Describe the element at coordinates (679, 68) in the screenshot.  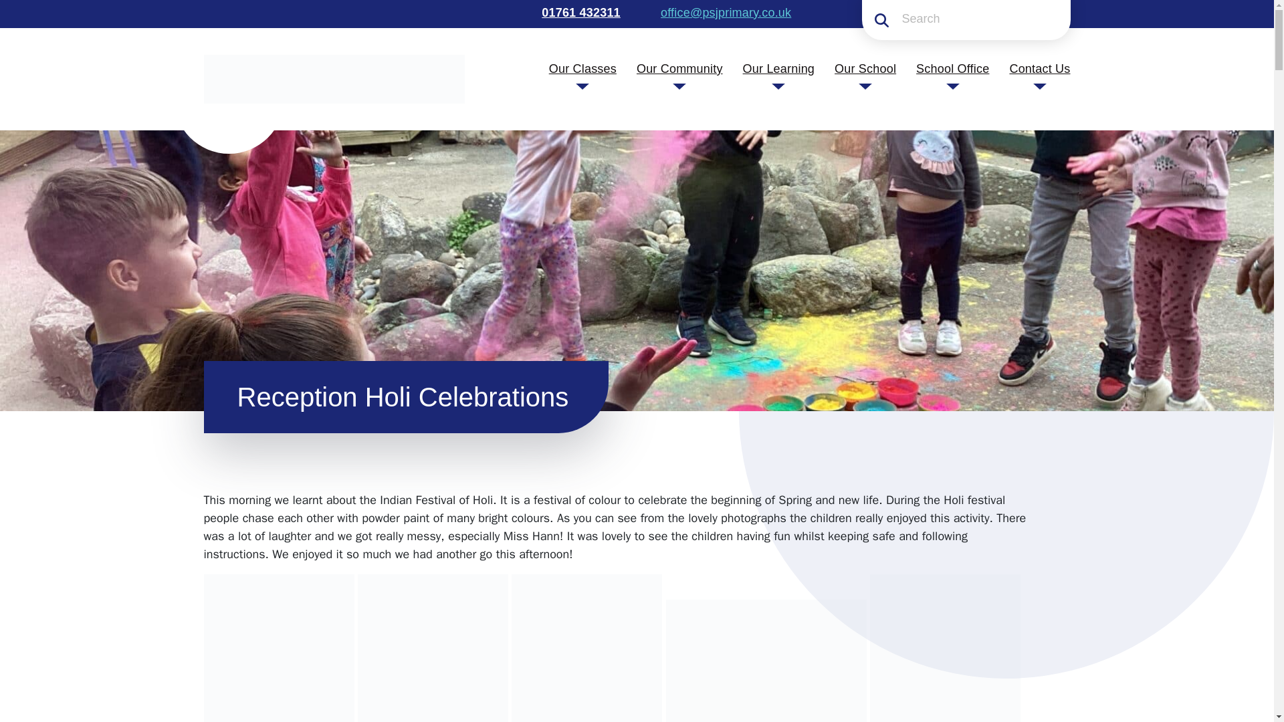
I see `Our Community` at that location.